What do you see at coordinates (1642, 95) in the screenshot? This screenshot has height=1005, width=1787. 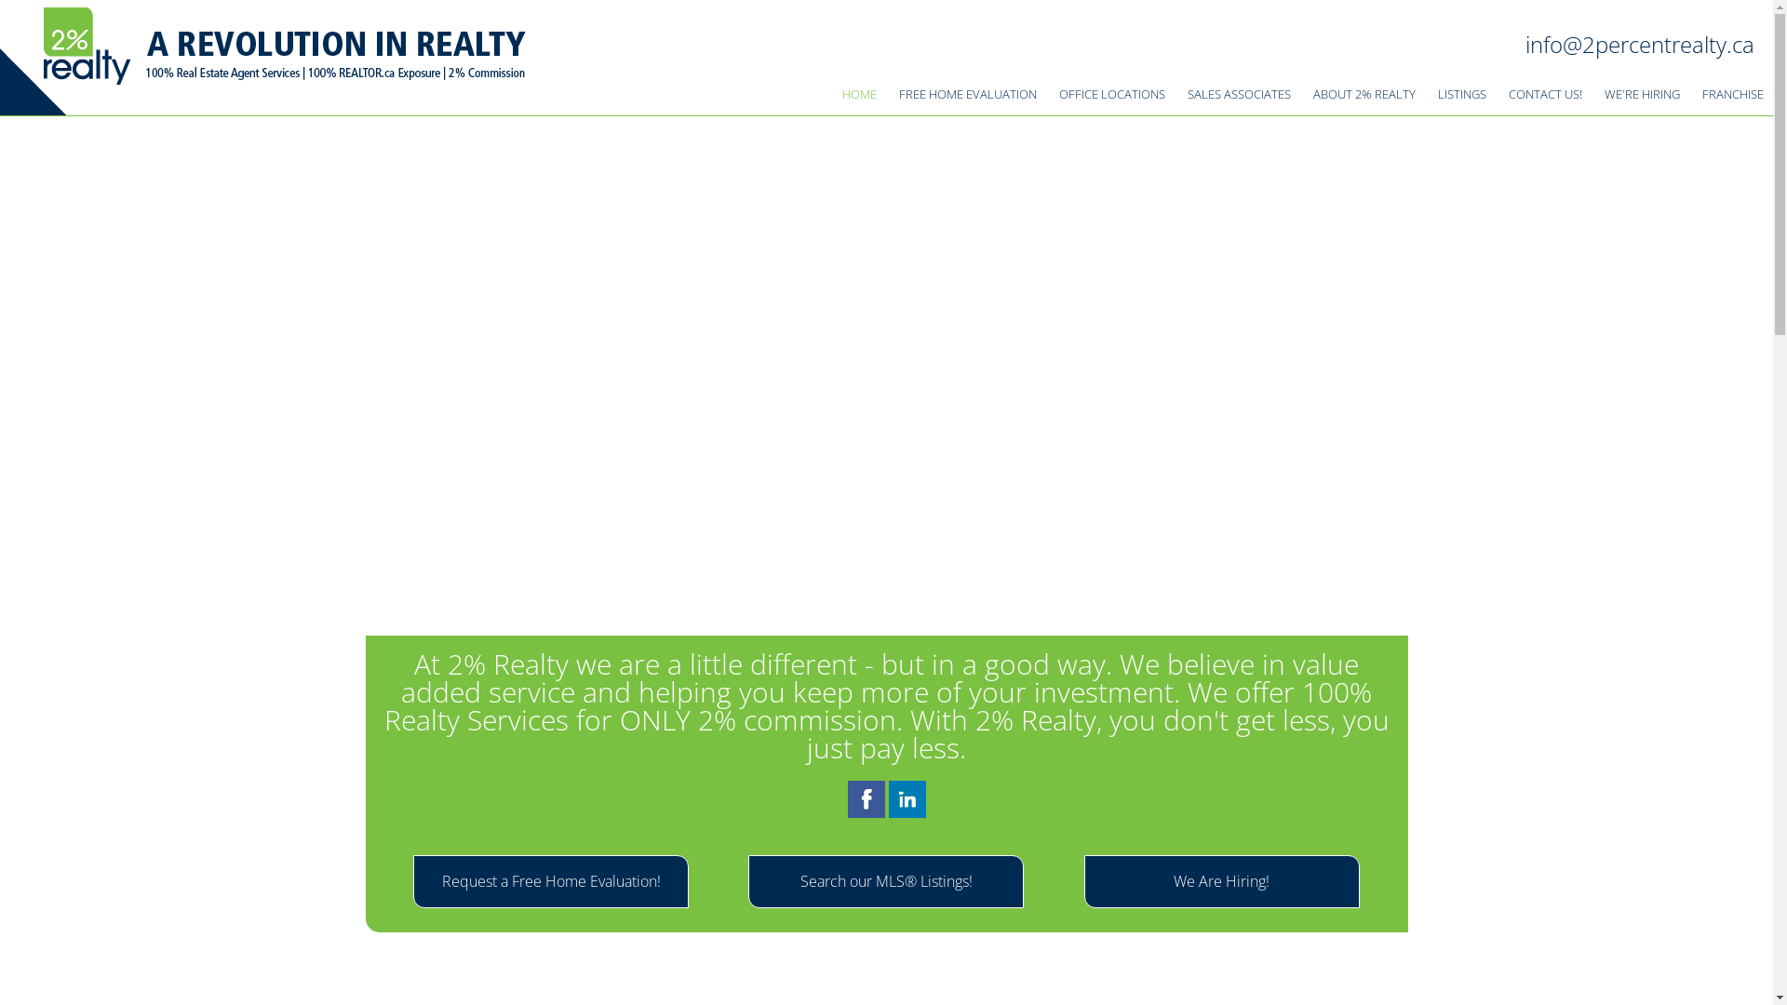 I see `WE'RE HIRING` at bounding box center [1642, 95].